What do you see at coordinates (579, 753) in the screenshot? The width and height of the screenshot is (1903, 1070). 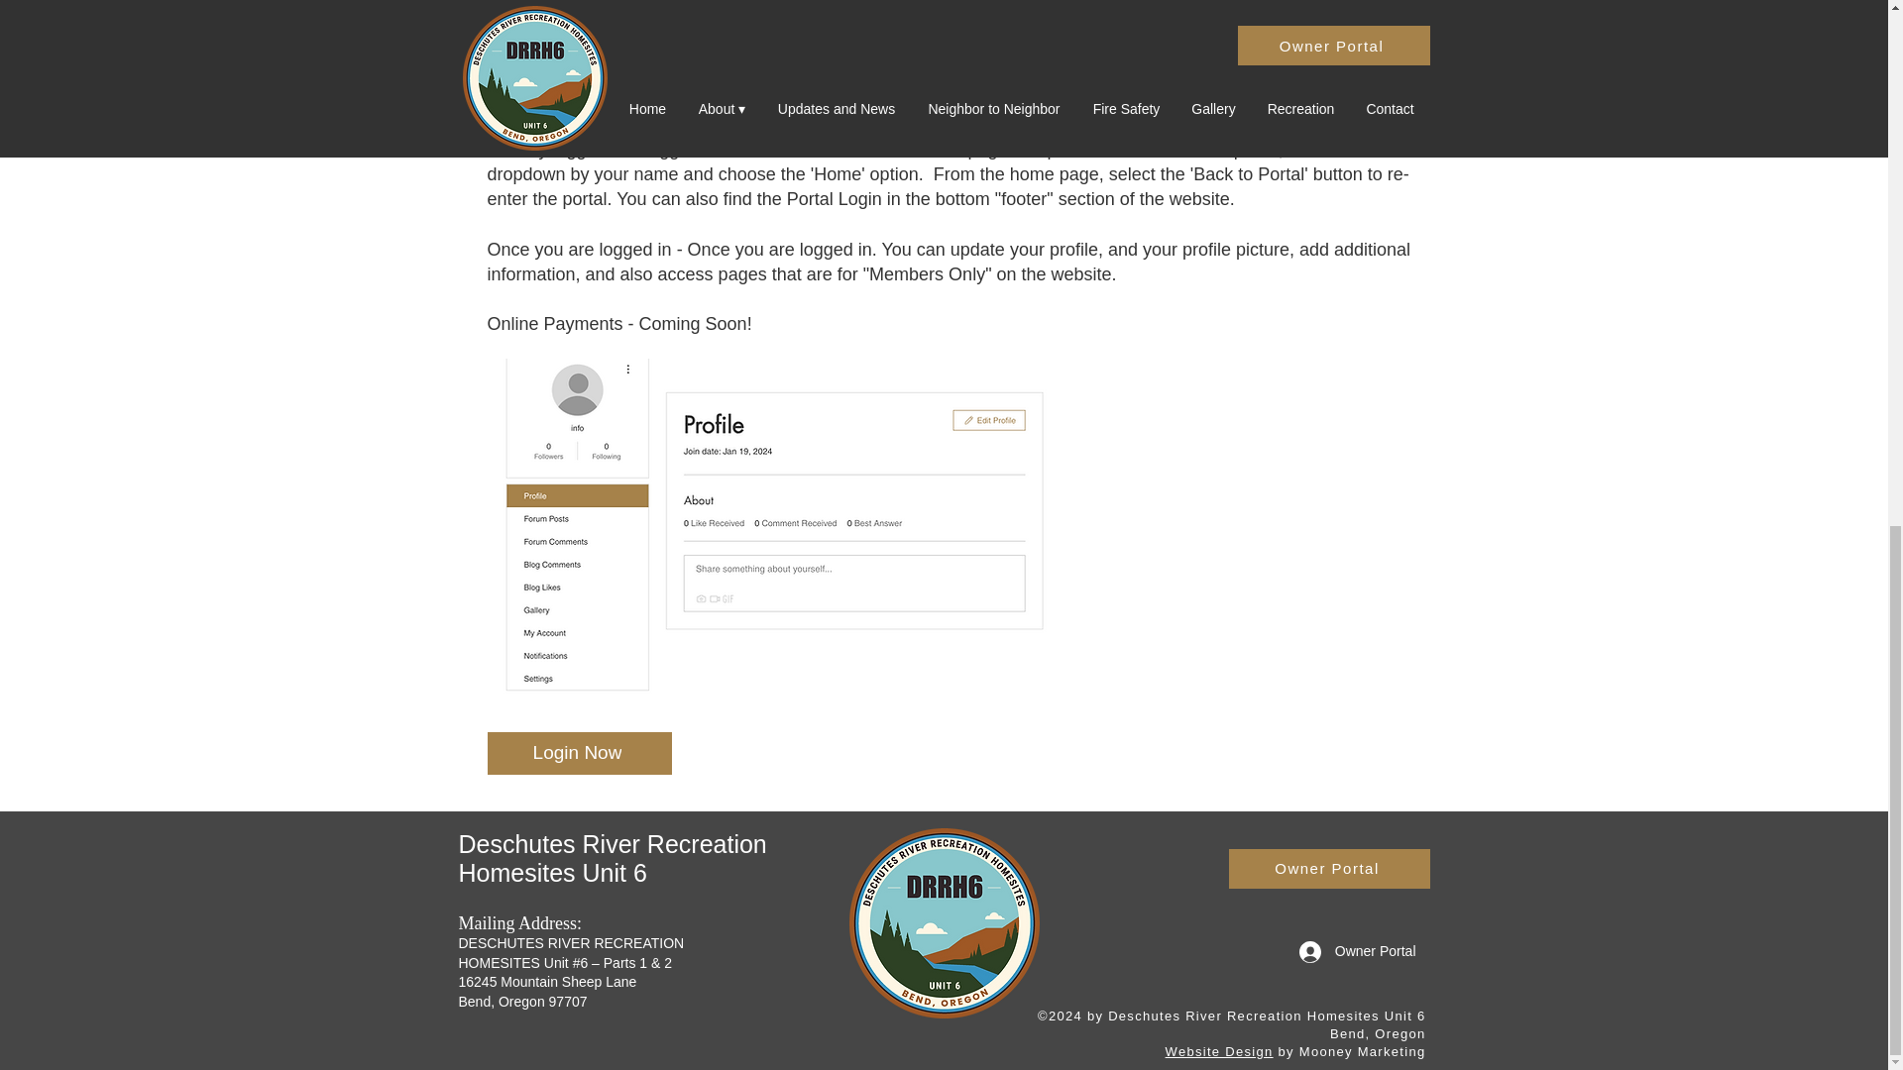 I see `Login Now` at bounding box center [579, 753].